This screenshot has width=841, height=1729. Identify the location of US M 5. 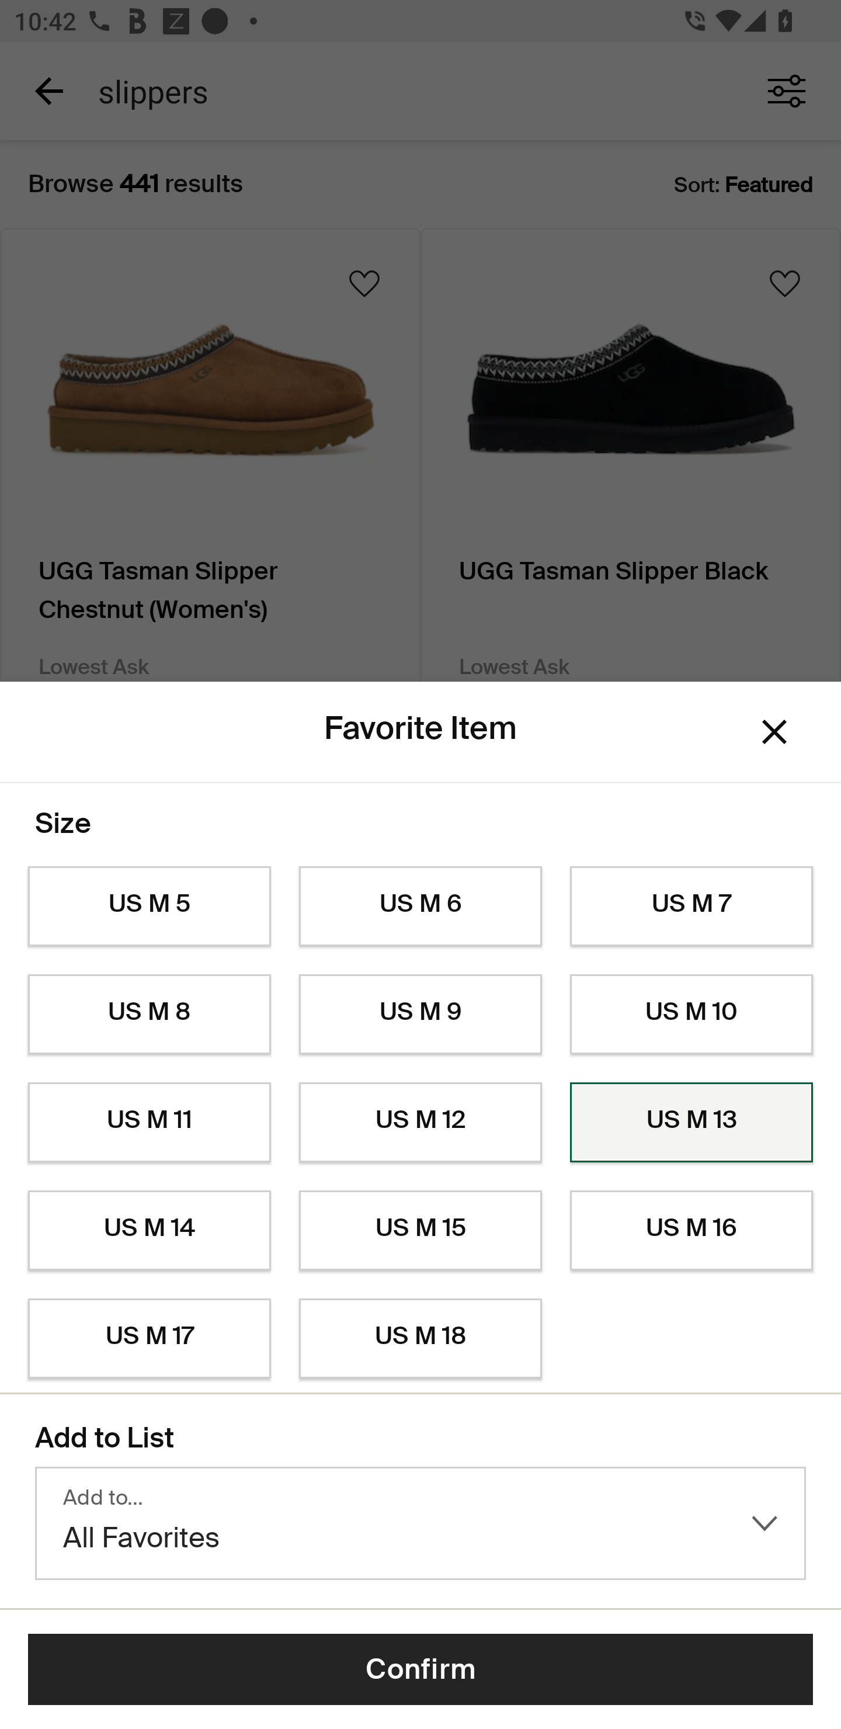
(149, 907).